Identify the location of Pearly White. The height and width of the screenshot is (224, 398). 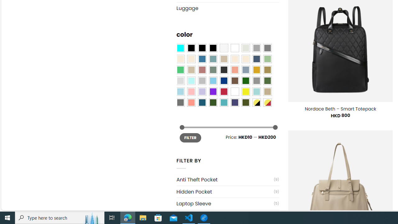
(224, 48).